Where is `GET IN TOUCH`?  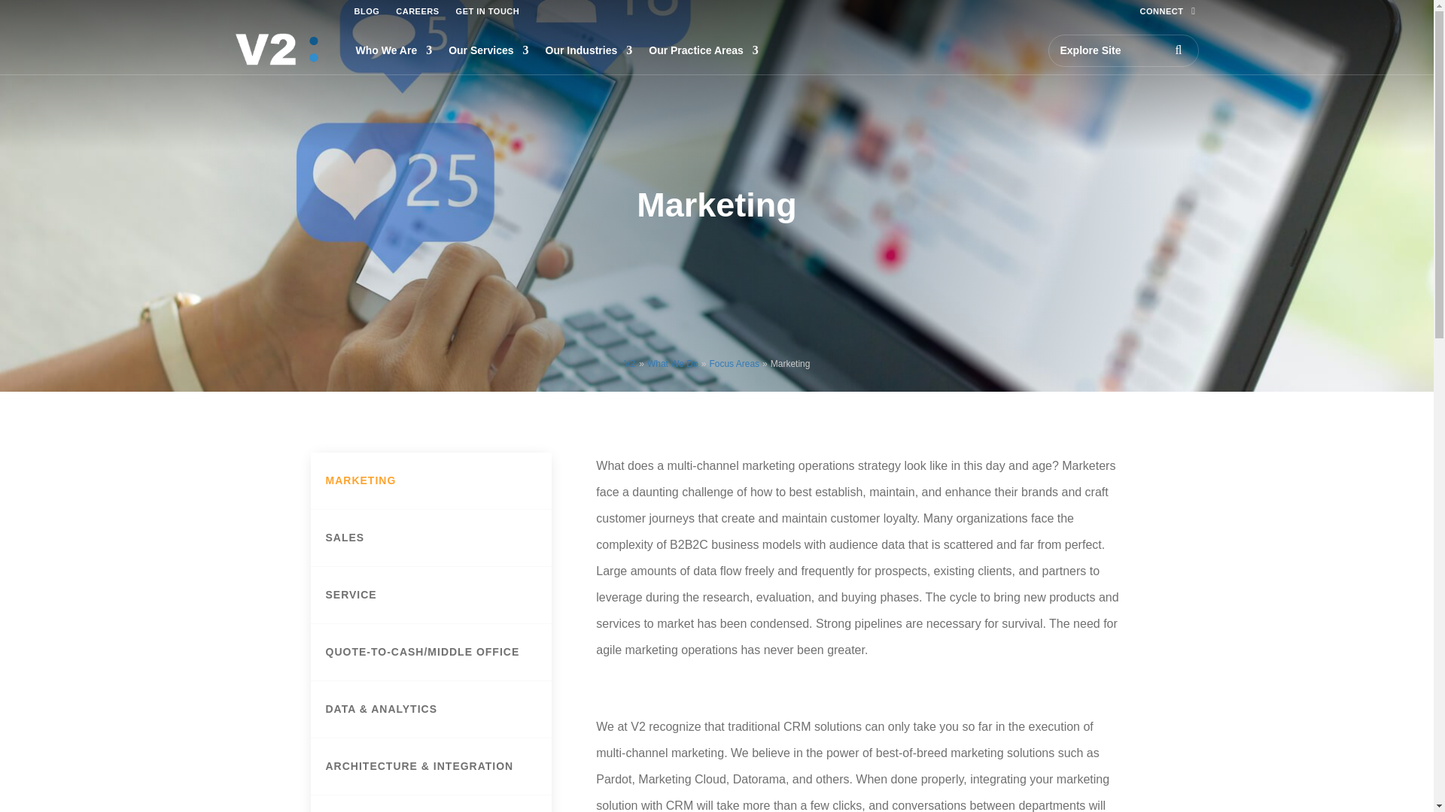
GET IN TOUCH is located at coordinates (488, 11).